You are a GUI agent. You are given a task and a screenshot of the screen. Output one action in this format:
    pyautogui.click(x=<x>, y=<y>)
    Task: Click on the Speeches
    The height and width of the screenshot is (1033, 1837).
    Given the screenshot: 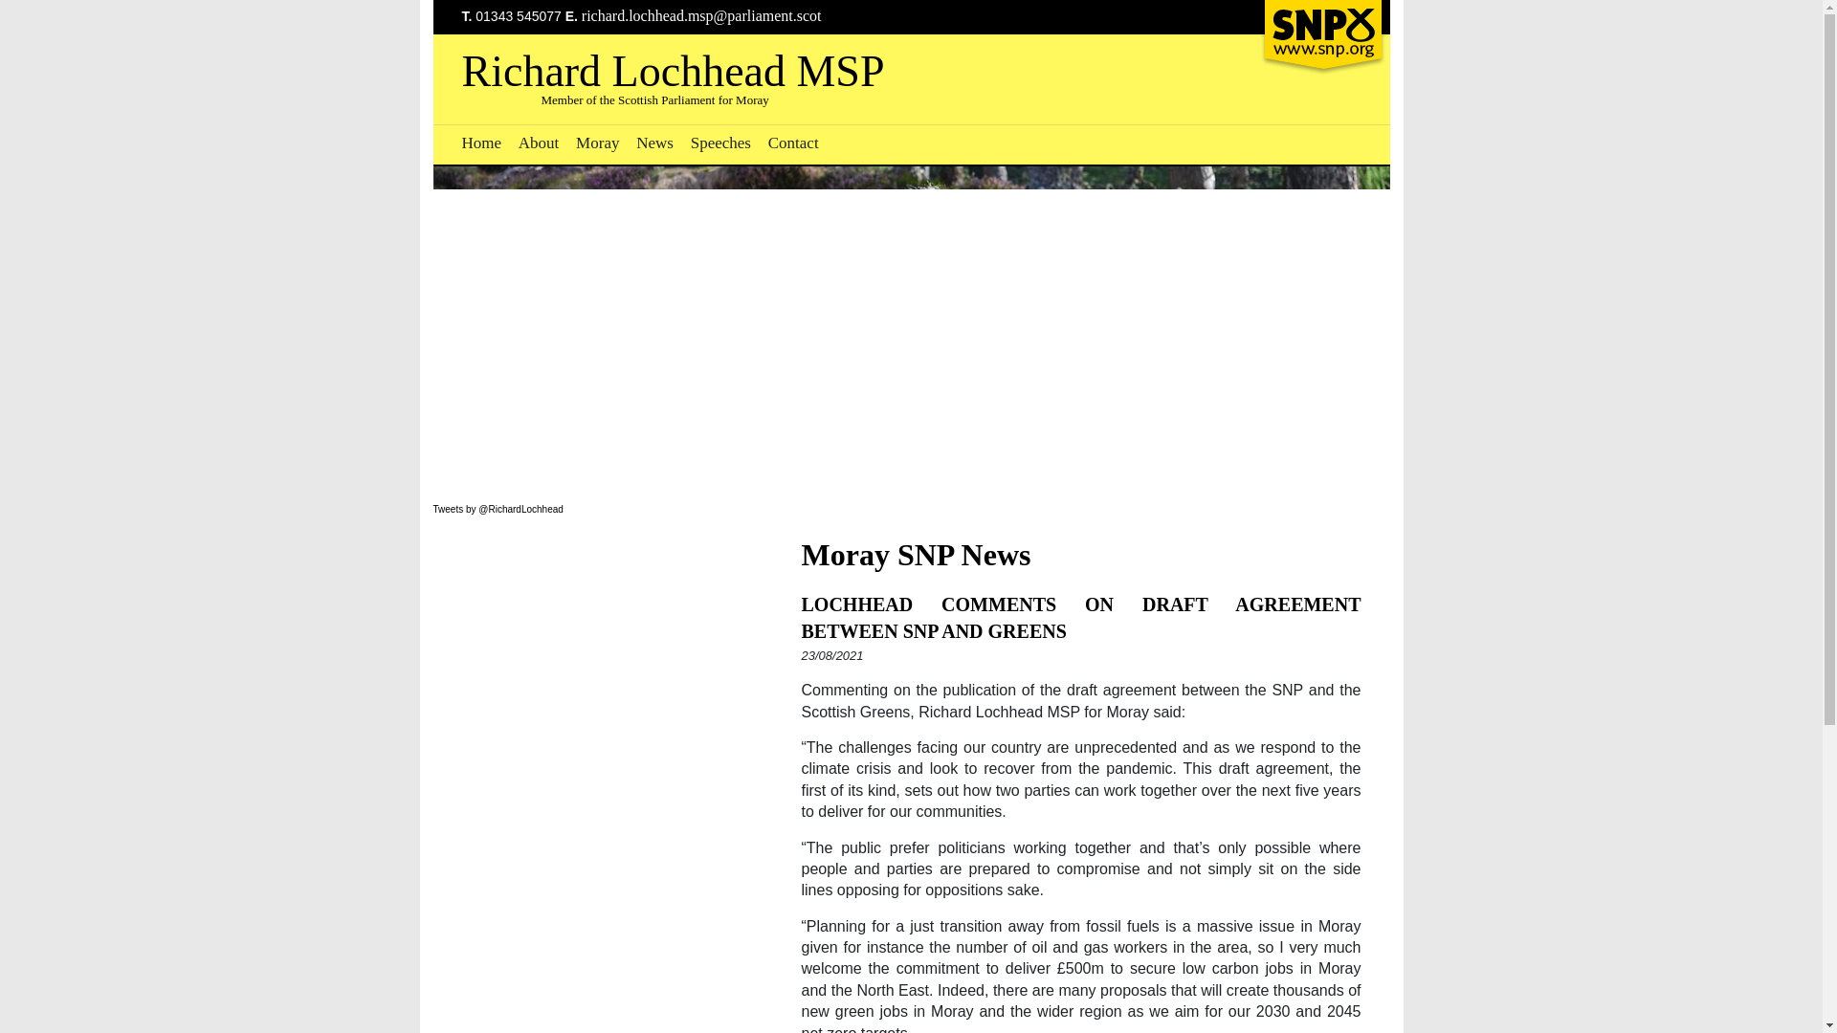 What is the action you would take?
    pyautogui.click(x=720, y=143)
    